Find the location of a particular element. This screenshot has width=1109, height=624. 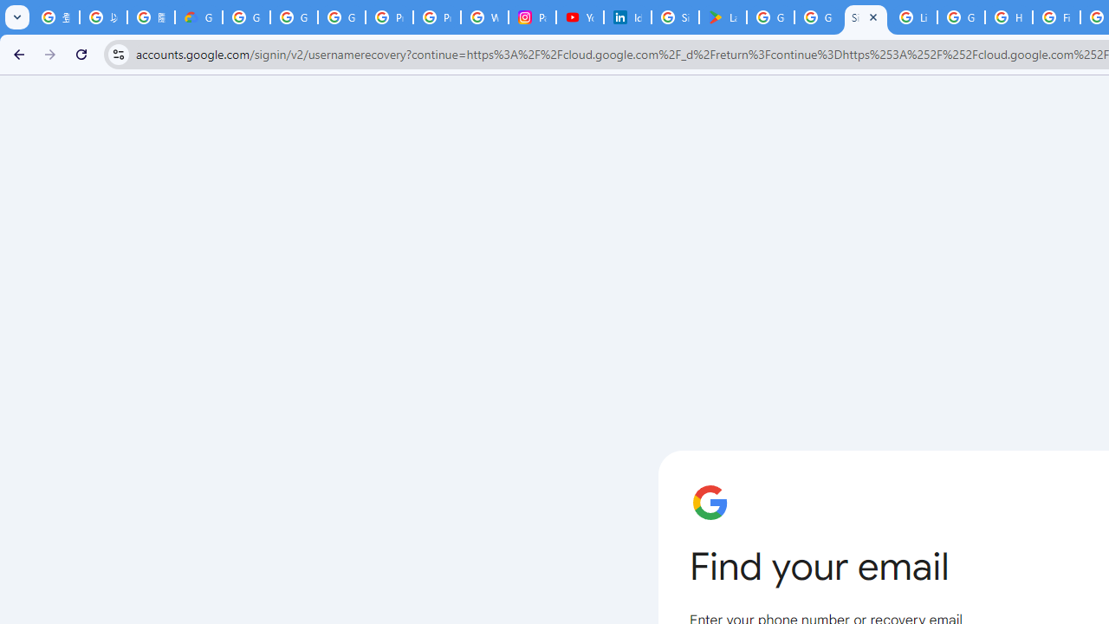

Google Workspace - Specific Terms is located at coordinates (818, 17).